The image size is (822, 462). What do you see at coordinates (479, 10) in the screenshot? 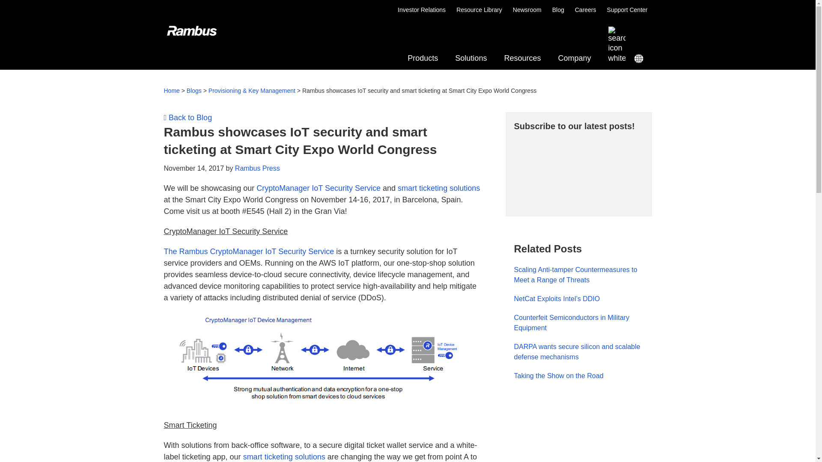
I see `Resource Library` at bounding box center [479, 10].